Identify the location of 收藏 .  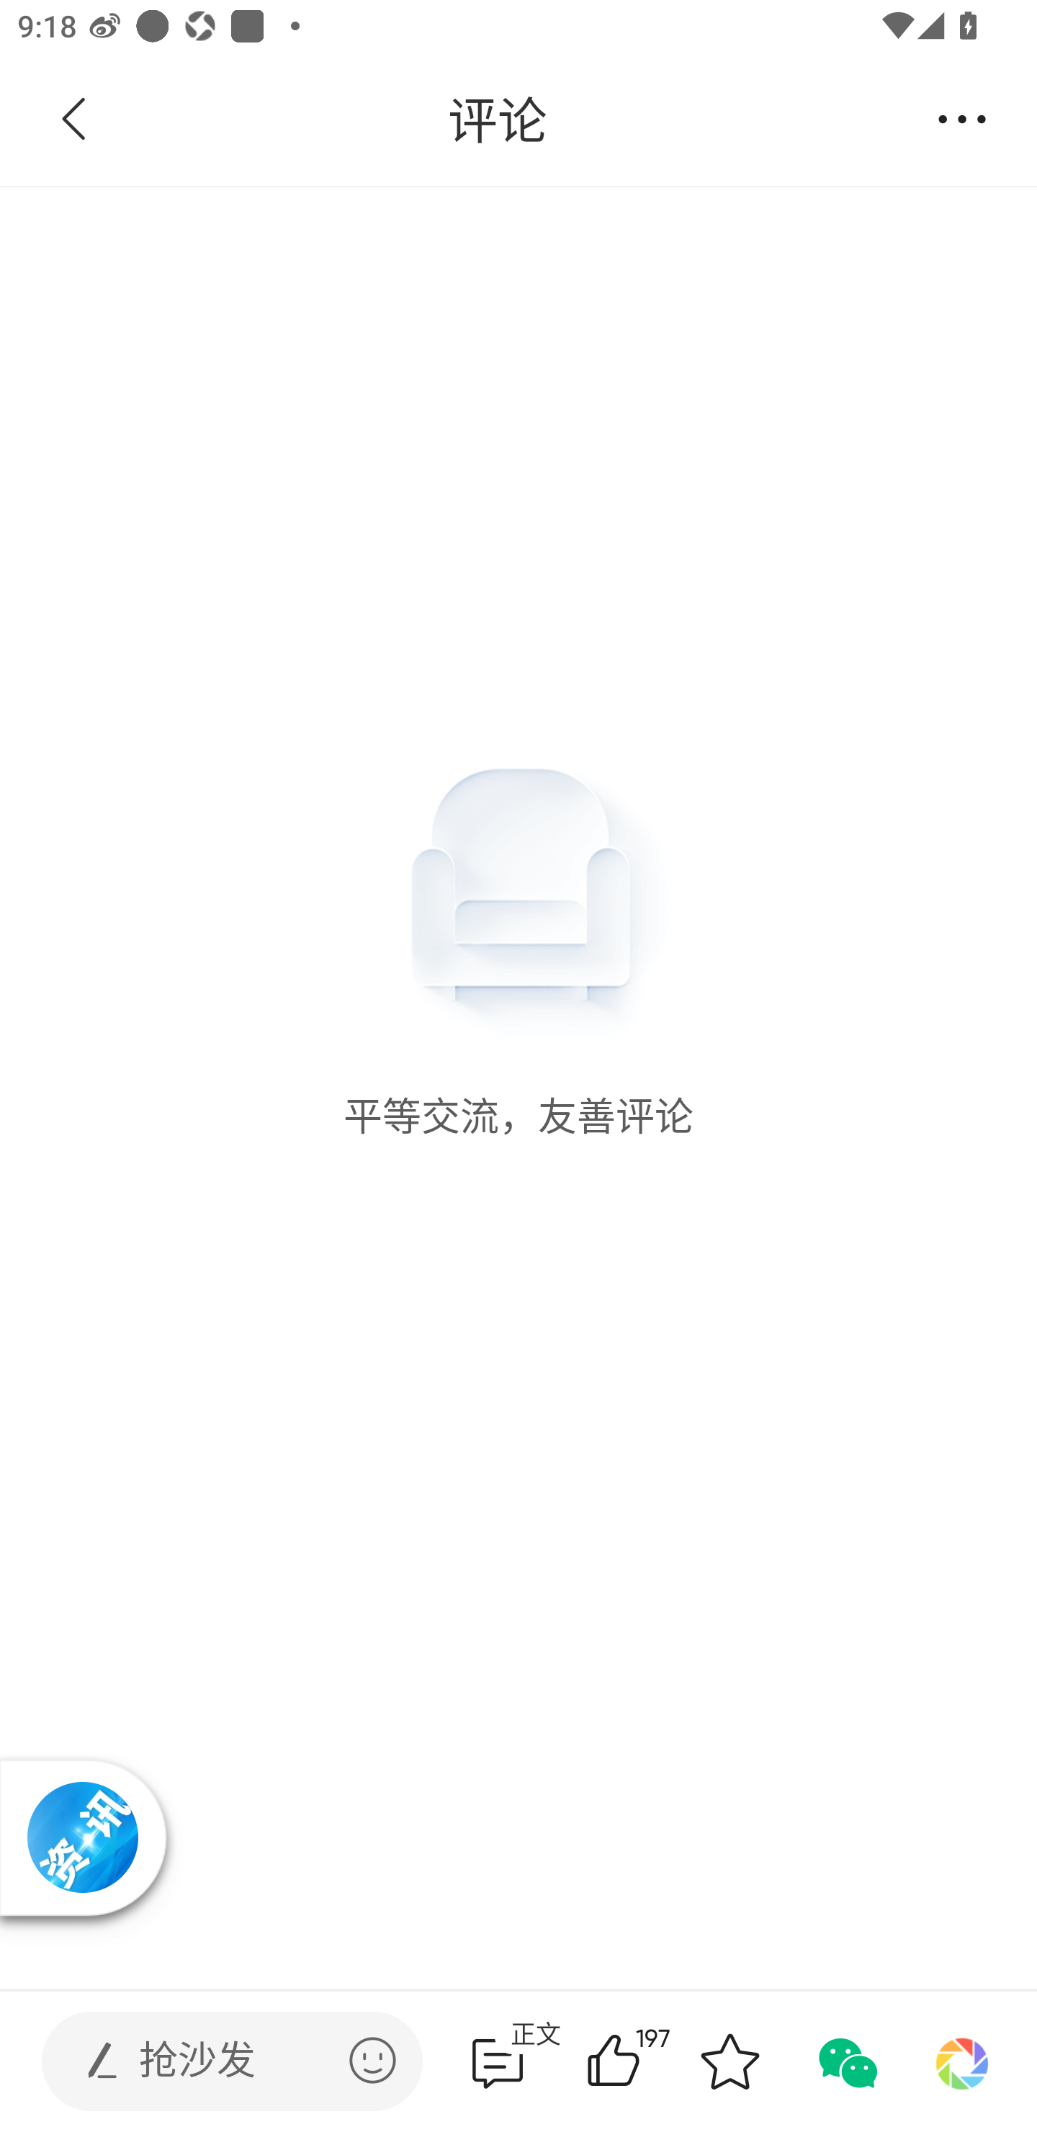
(730, 2061).